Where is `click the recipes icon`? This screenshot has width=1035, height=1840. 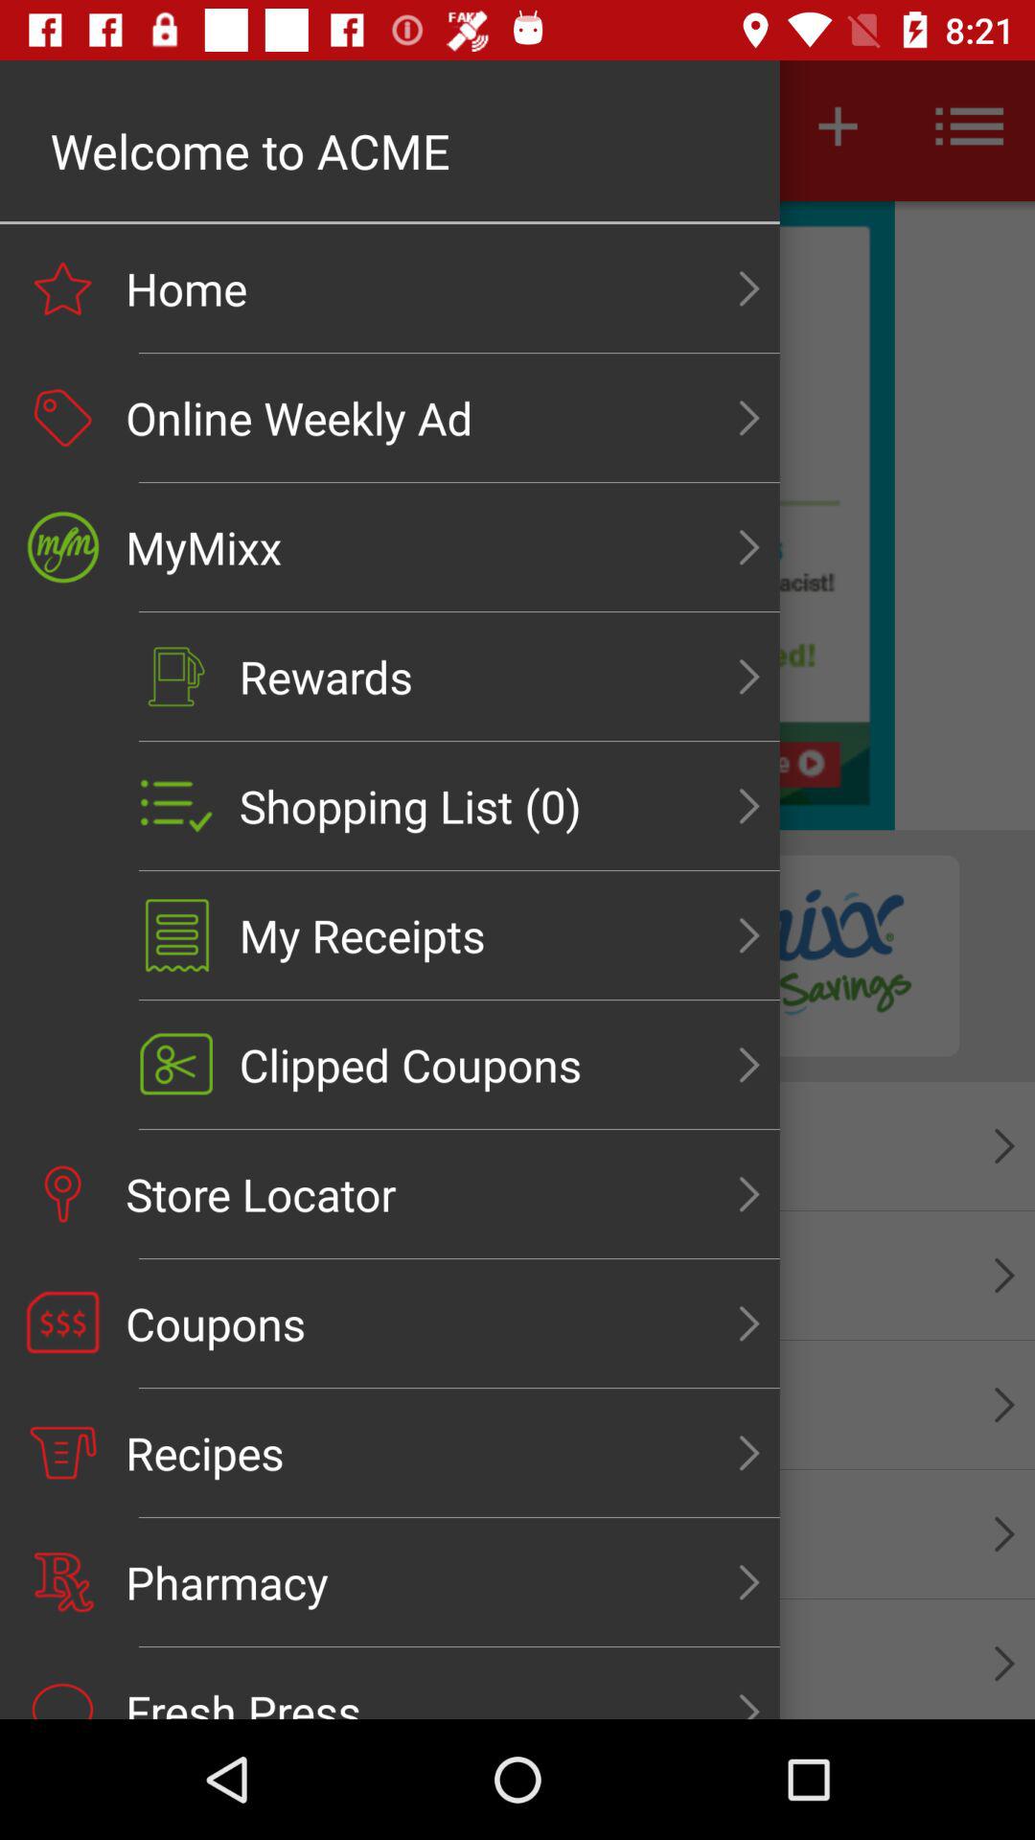 click the recipes icon is located at coordinates (61, 1453).